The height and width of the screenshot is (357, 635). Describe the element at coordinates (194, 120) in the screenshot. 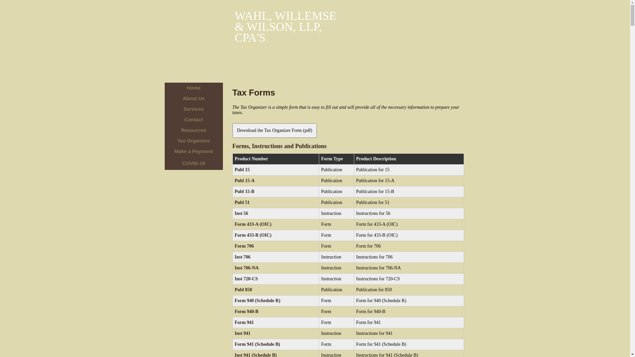

I see `Contact` at that location.